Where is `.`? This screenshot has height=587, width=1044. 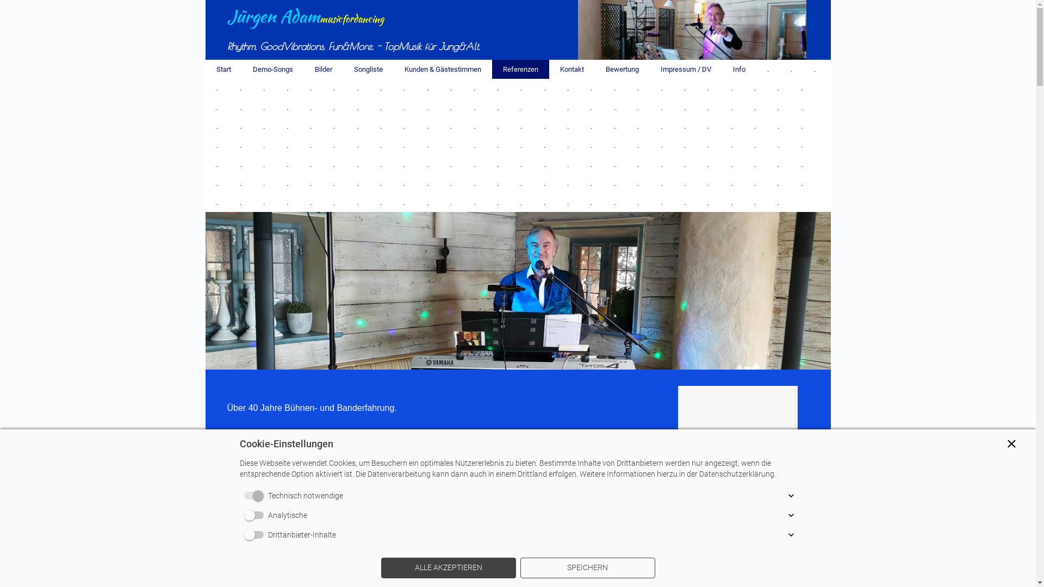
. is located at coordinates (240, 202).